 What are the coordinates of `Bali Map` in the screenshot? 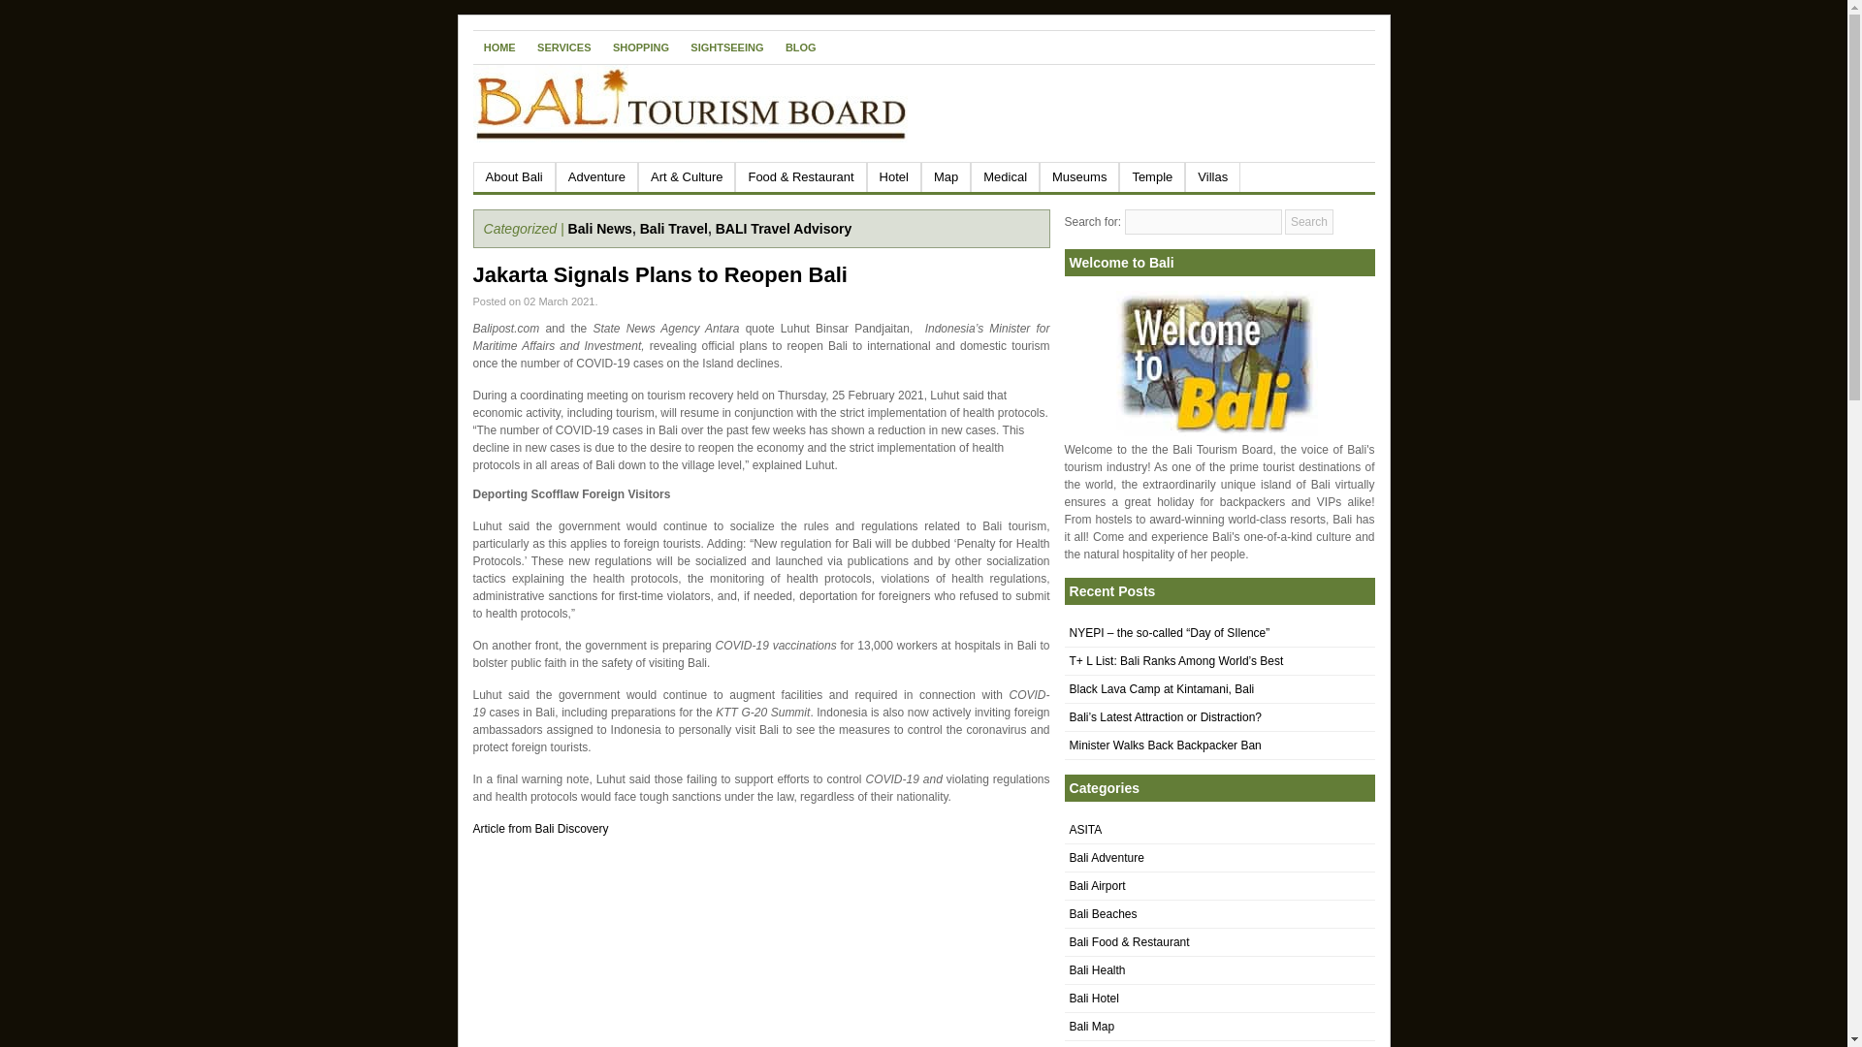 It's located at (1091, 1026).